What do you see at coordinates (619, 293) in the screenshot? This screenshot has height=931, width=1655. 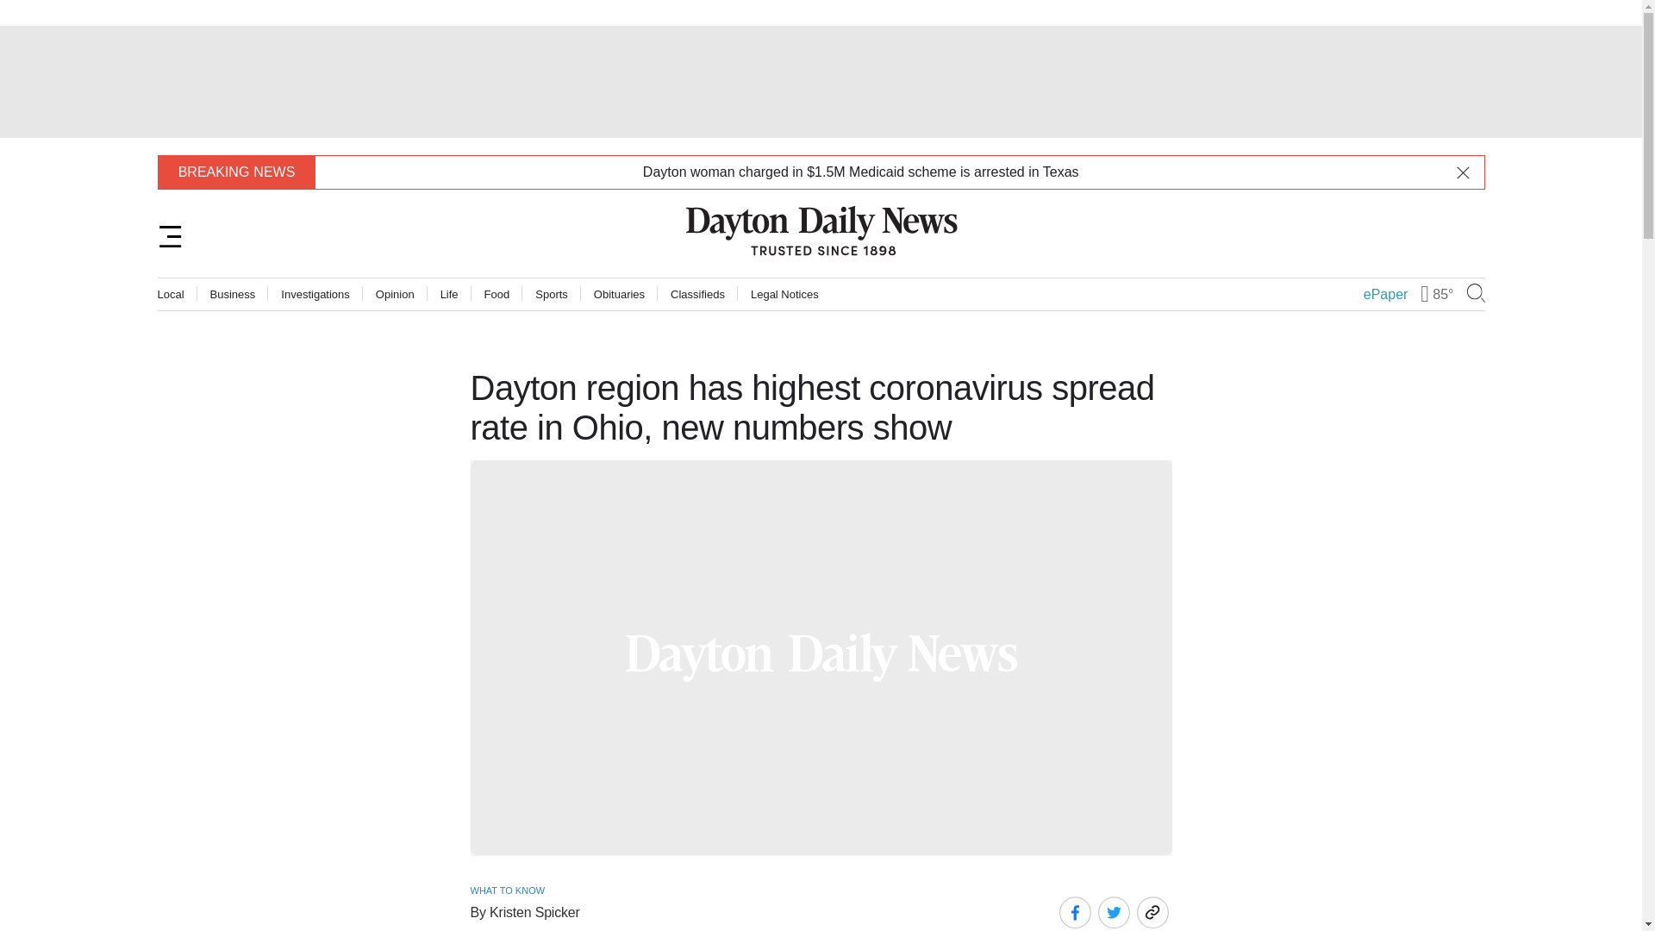 I see `Obituaries` at bounding box center [619, 293].